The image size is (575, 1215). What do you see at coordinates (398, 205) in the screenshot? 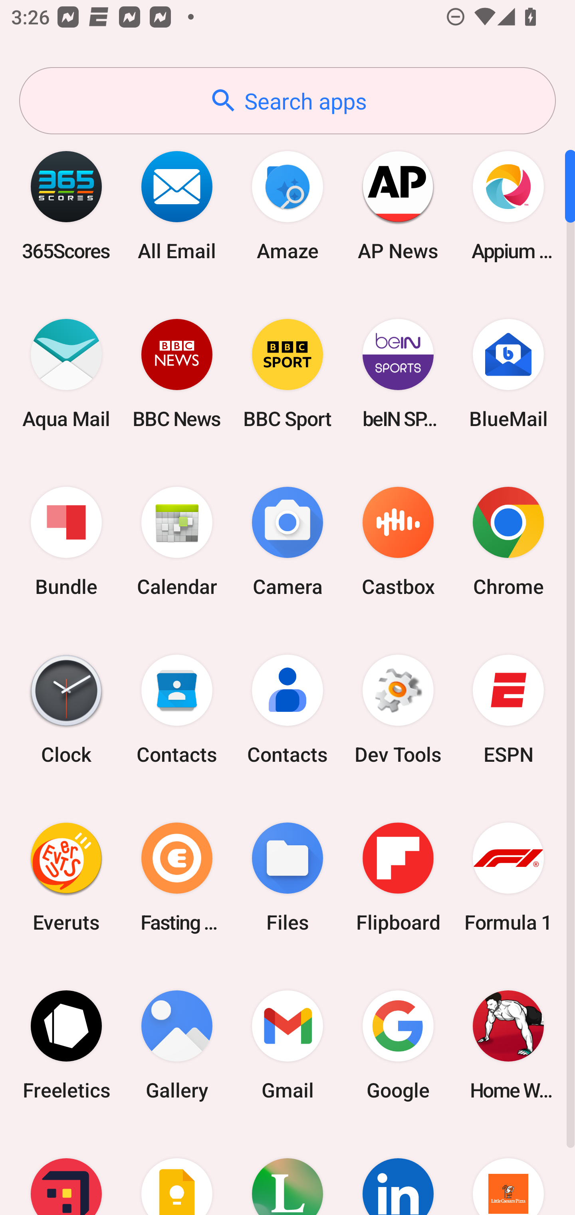
I see `AP News` at bounding box center [398, 205].